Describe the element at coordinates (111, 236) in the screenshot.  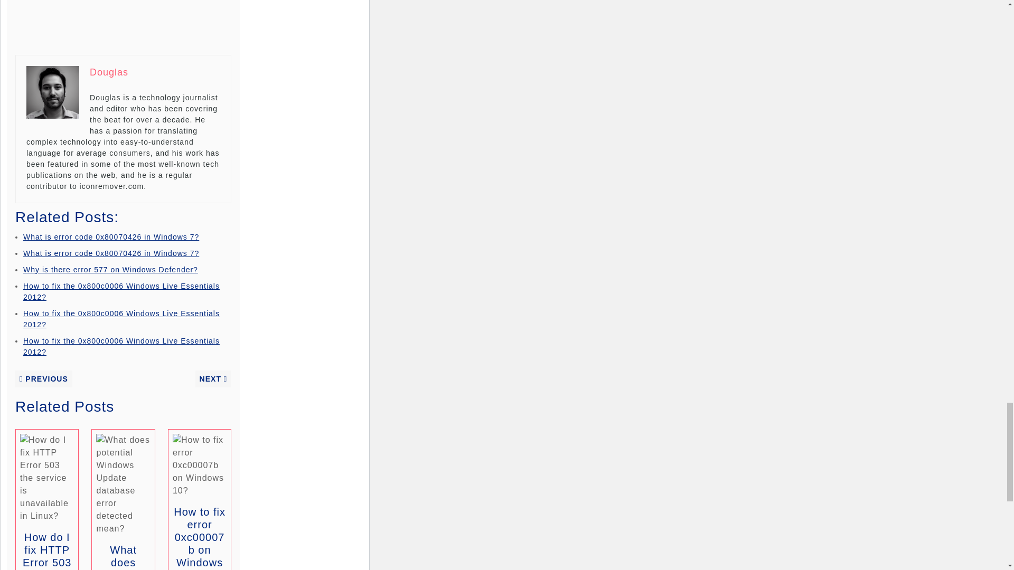
I see `What is error code 0x80070426 in Windows 7?` at that location.